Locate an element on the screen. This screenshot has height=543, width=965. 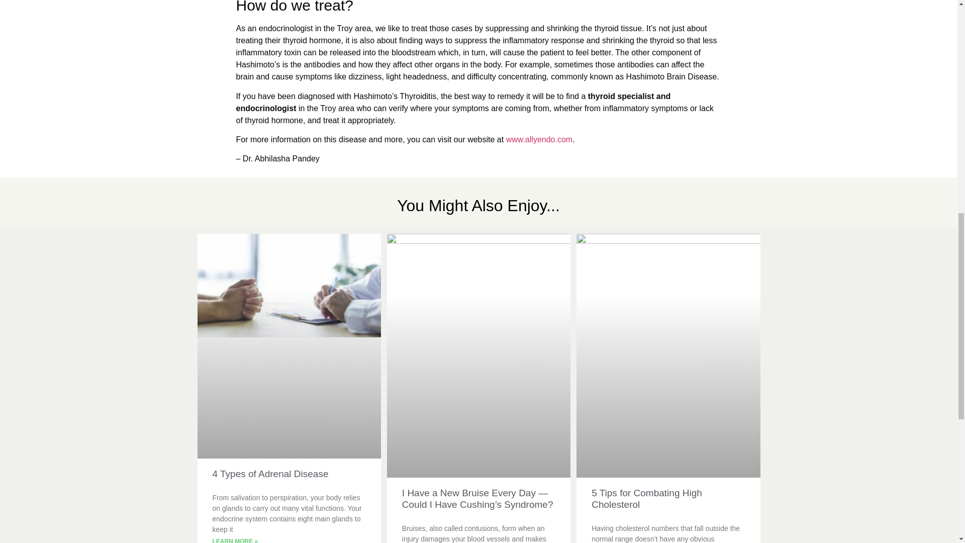
5 Tips for Combating High Cholesterol is located at coordinates (646, 499).